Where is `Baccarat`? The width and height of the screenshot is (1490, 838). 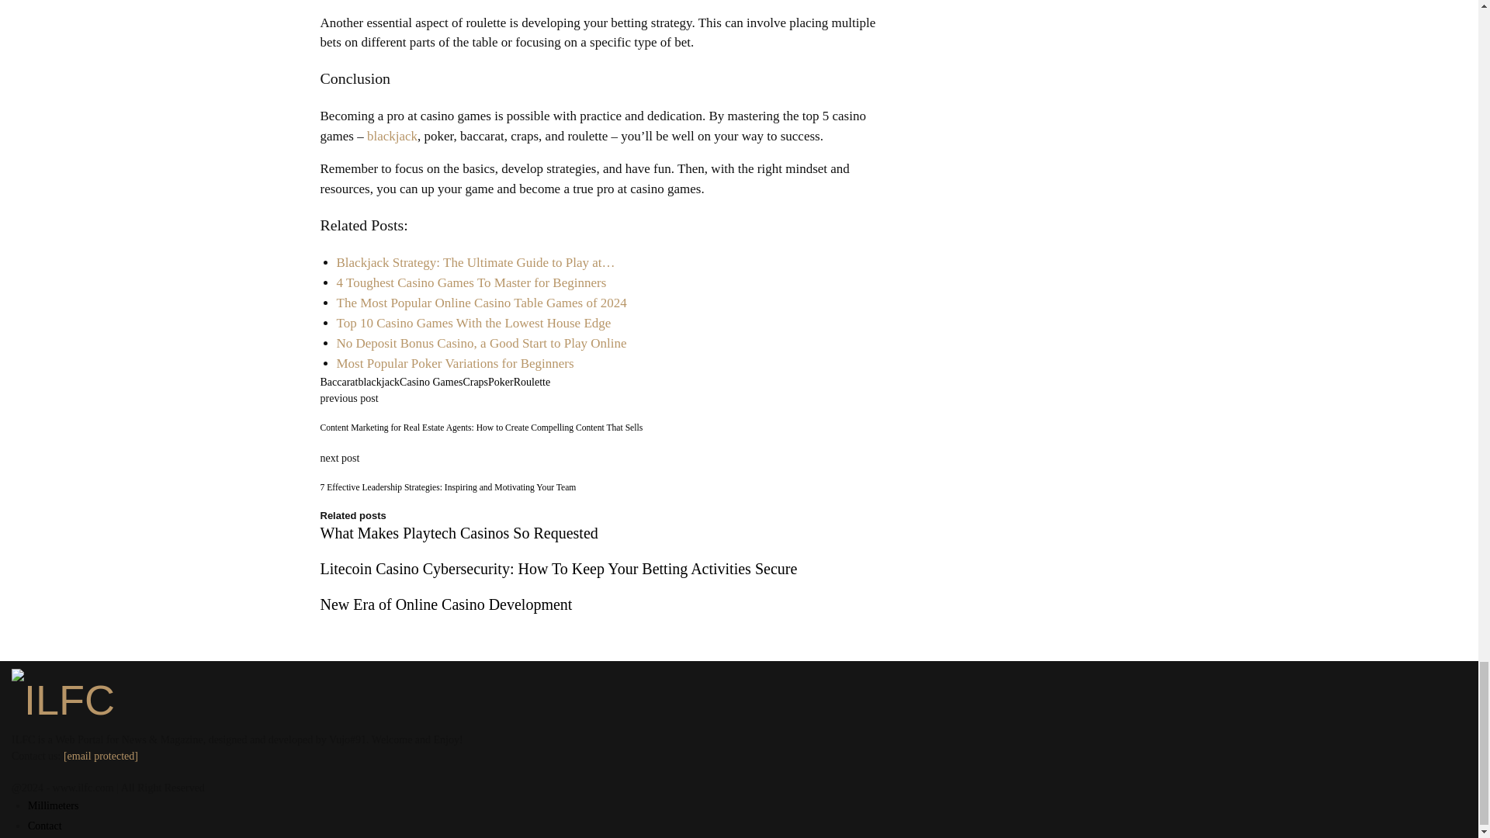
Baccarat is located at coordinates (338, 382).